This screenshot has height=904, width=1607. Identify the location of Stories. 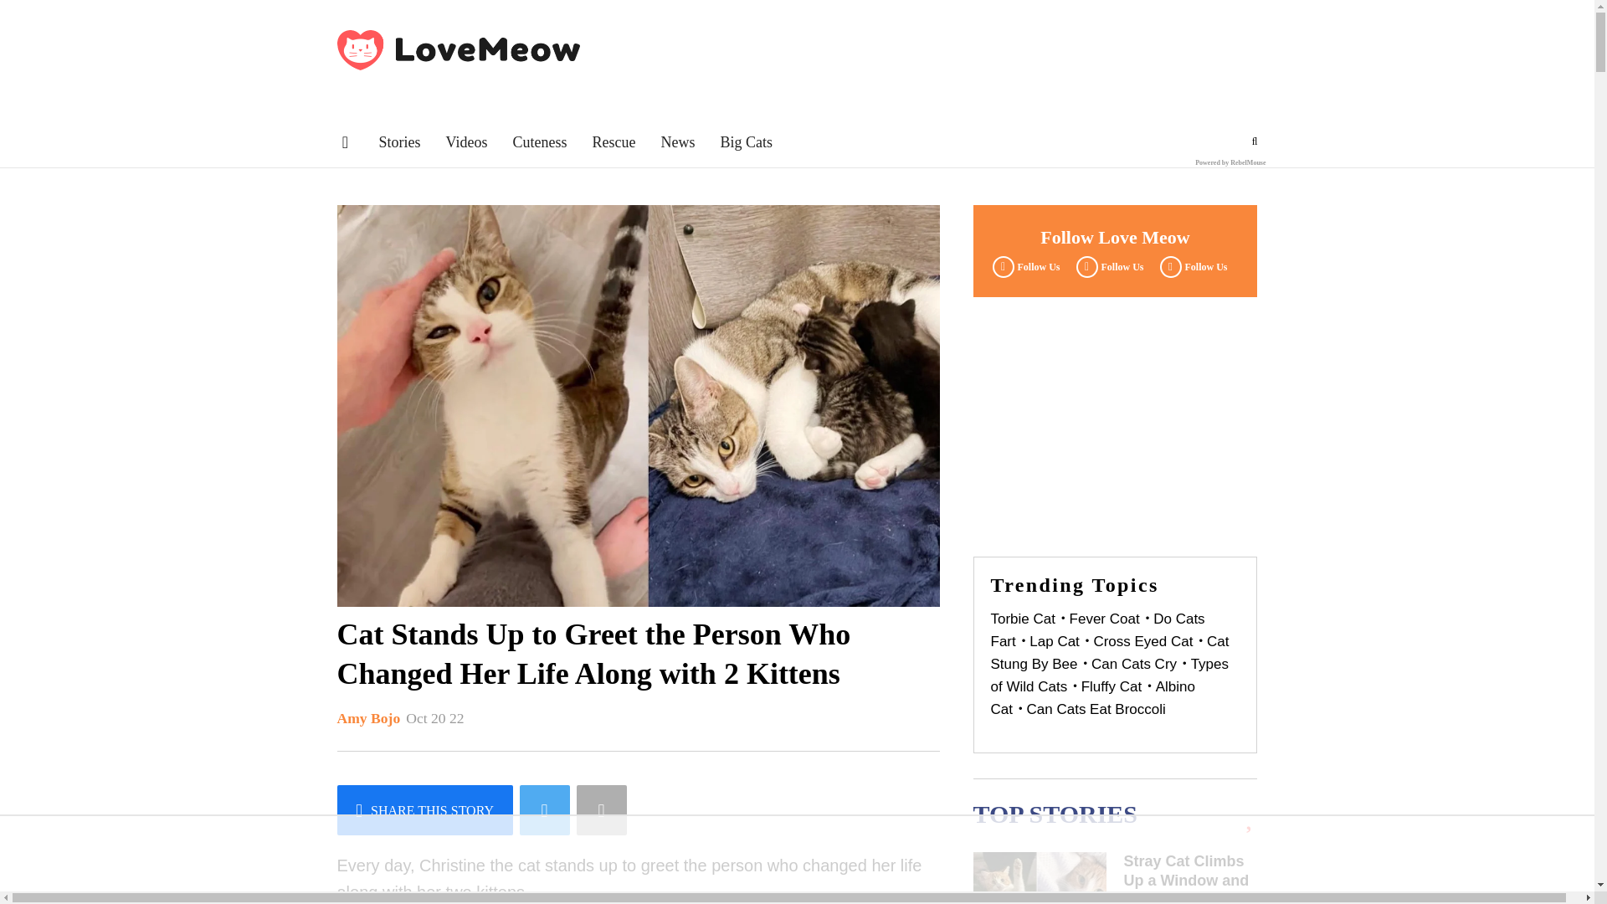
(398, 142).